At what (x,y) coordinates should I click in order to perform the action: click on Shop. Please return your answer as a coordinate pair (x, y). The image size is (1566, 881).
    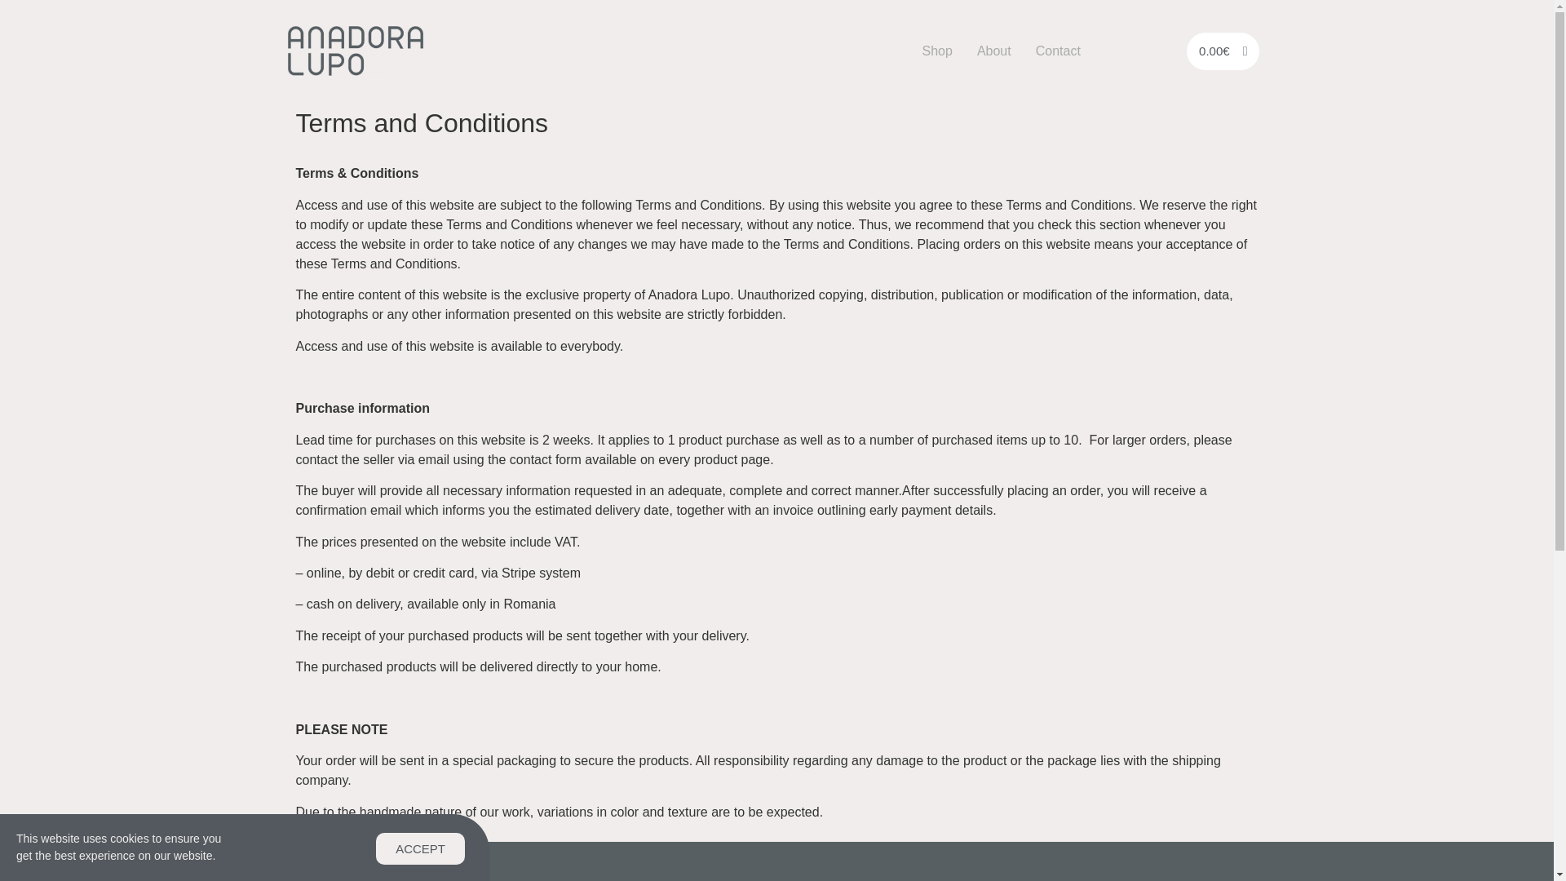
    Looking at the image, I should click on (936, 51).